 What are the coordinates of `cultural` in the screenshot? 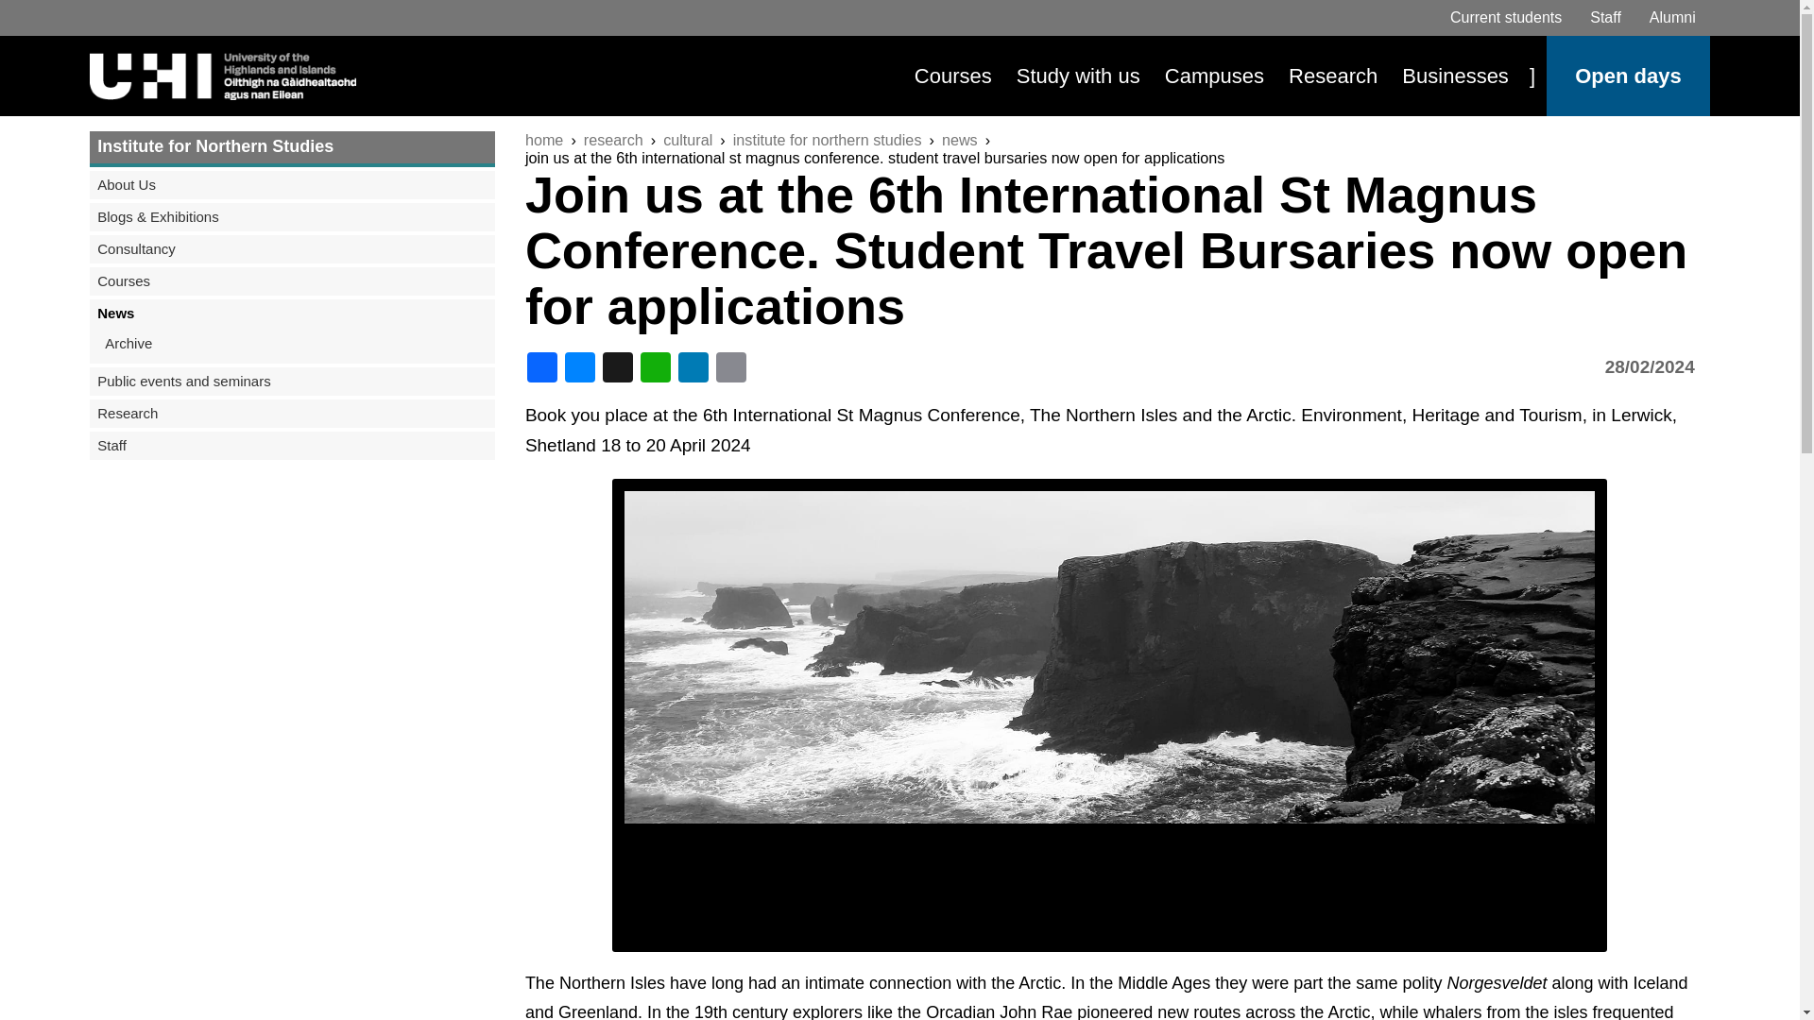 It's located at (688, 140).